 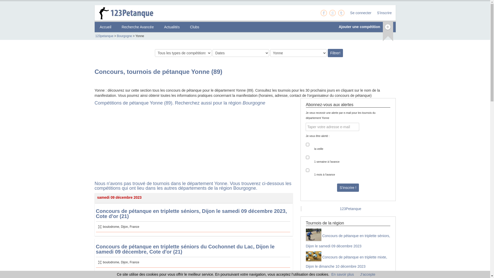 I want to click on En savoir plus, so click(x=343, y=274).